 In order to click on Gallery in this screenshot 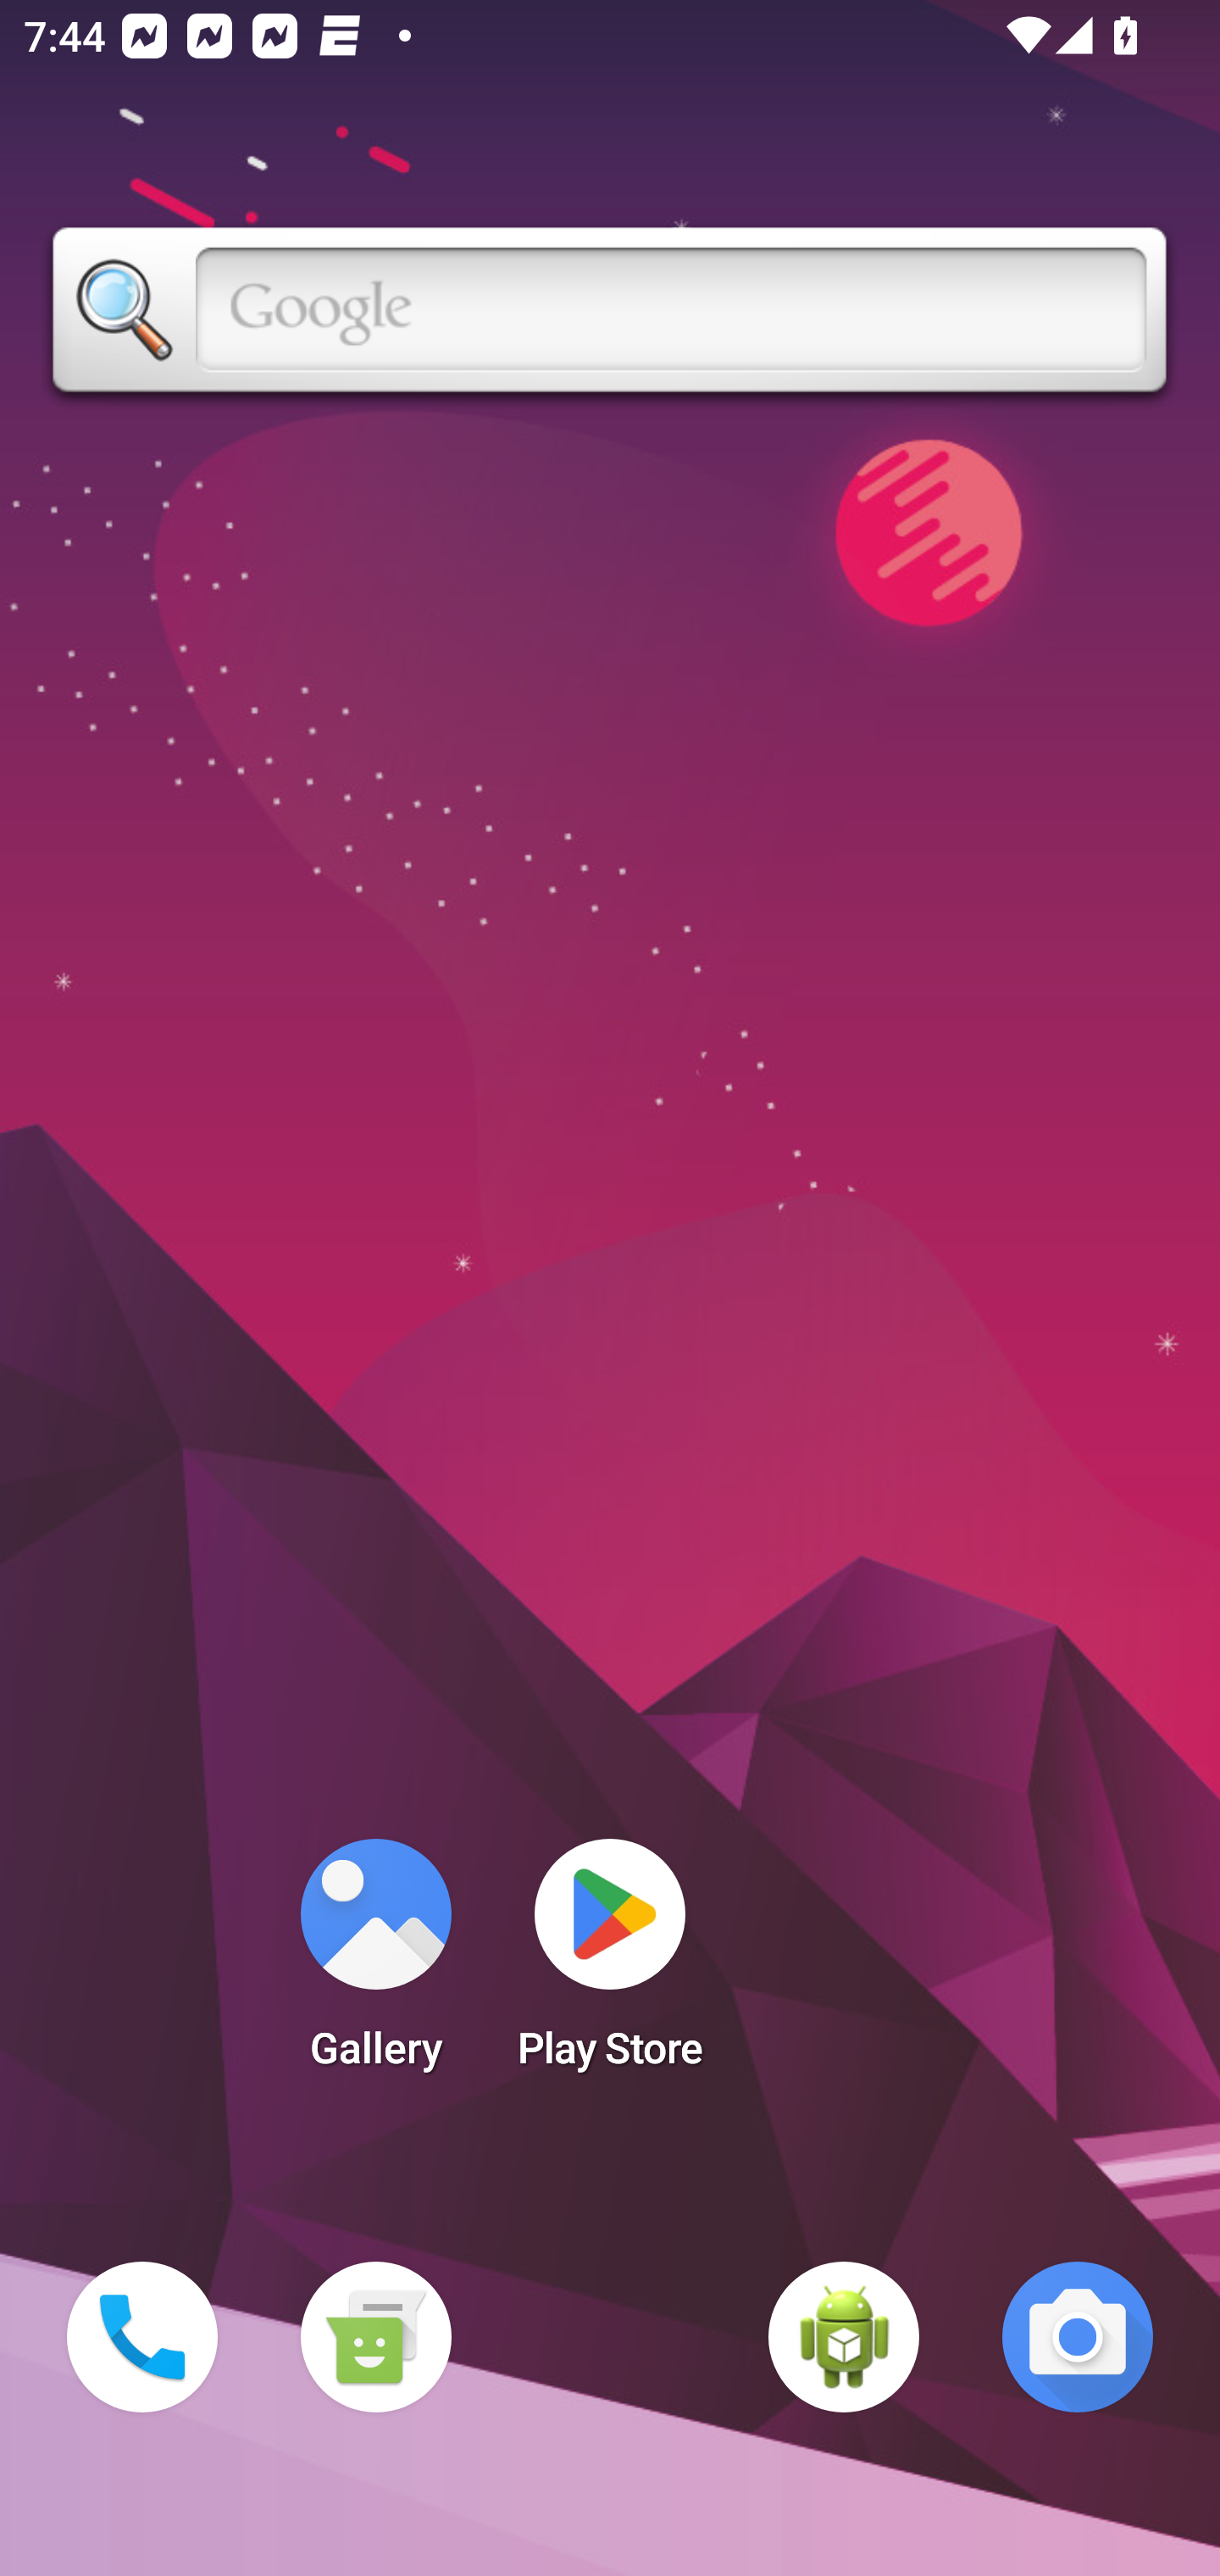, I will do `click(375, 1964)`.